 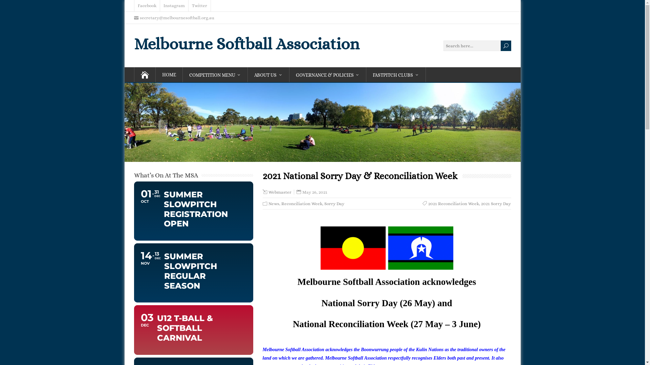 I want to click on 14
NOV
13
DEC
SUMMER SLOWPITCH REGULAR SEASON, so click(x=194, y=273).